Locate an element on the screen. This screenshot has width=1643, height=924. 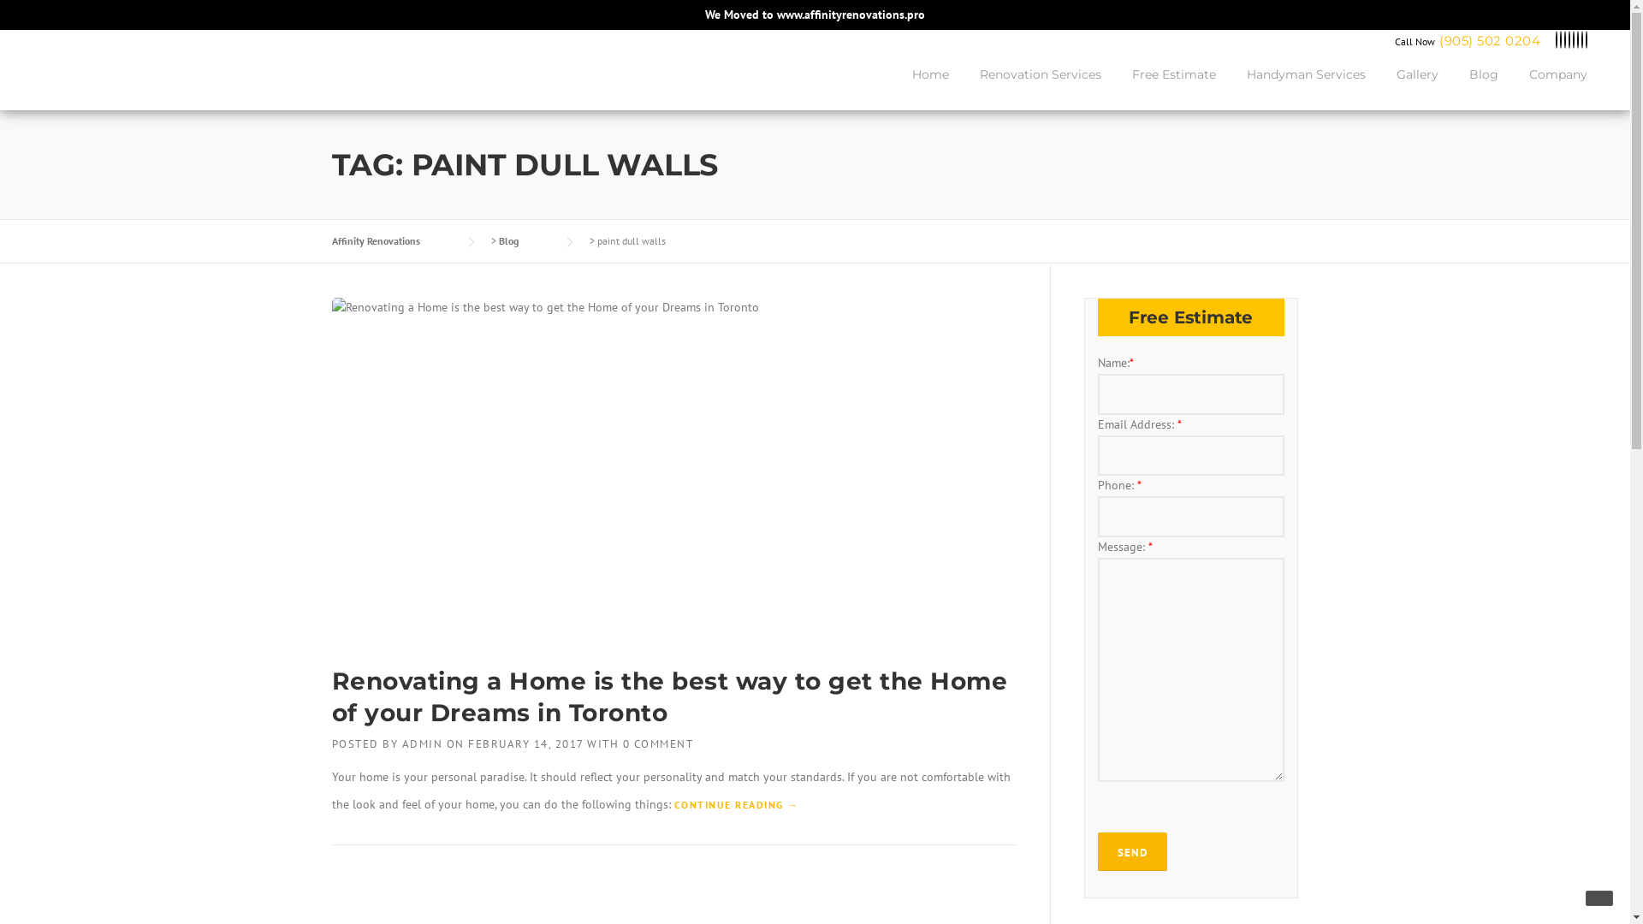
ADMIN is located at coordinates (423, 744).